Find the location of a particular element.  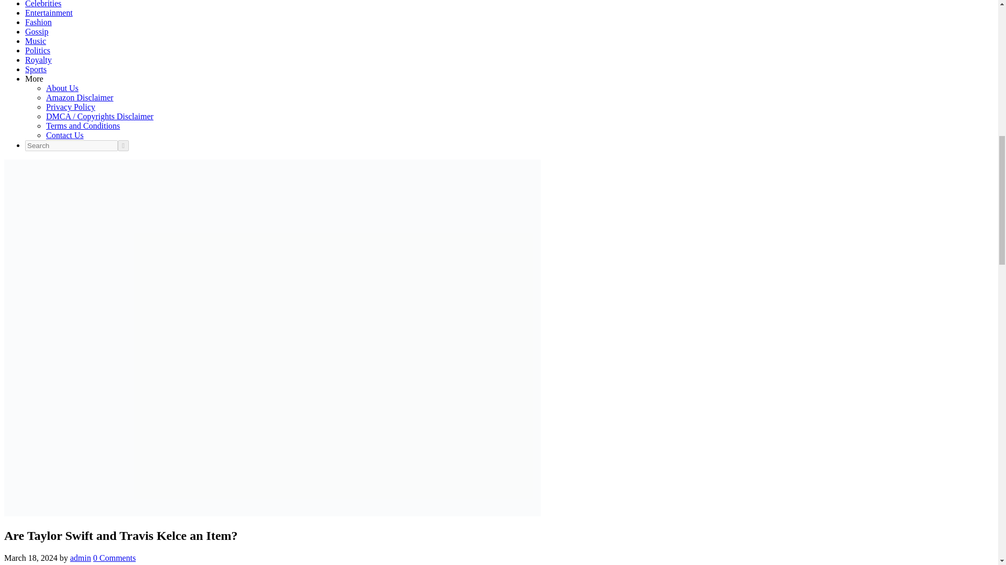

Sports is located at coordinates (36, 69).